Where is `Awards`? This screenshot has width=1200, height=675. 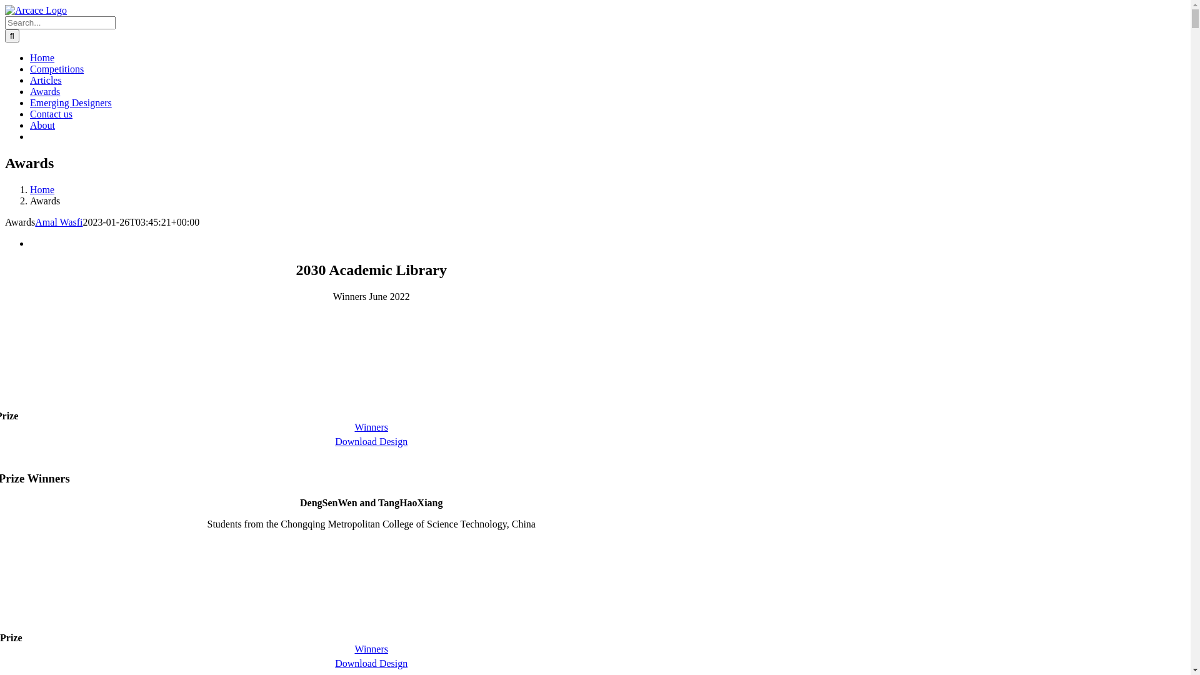
Awards is located at coordinates (45, 91).